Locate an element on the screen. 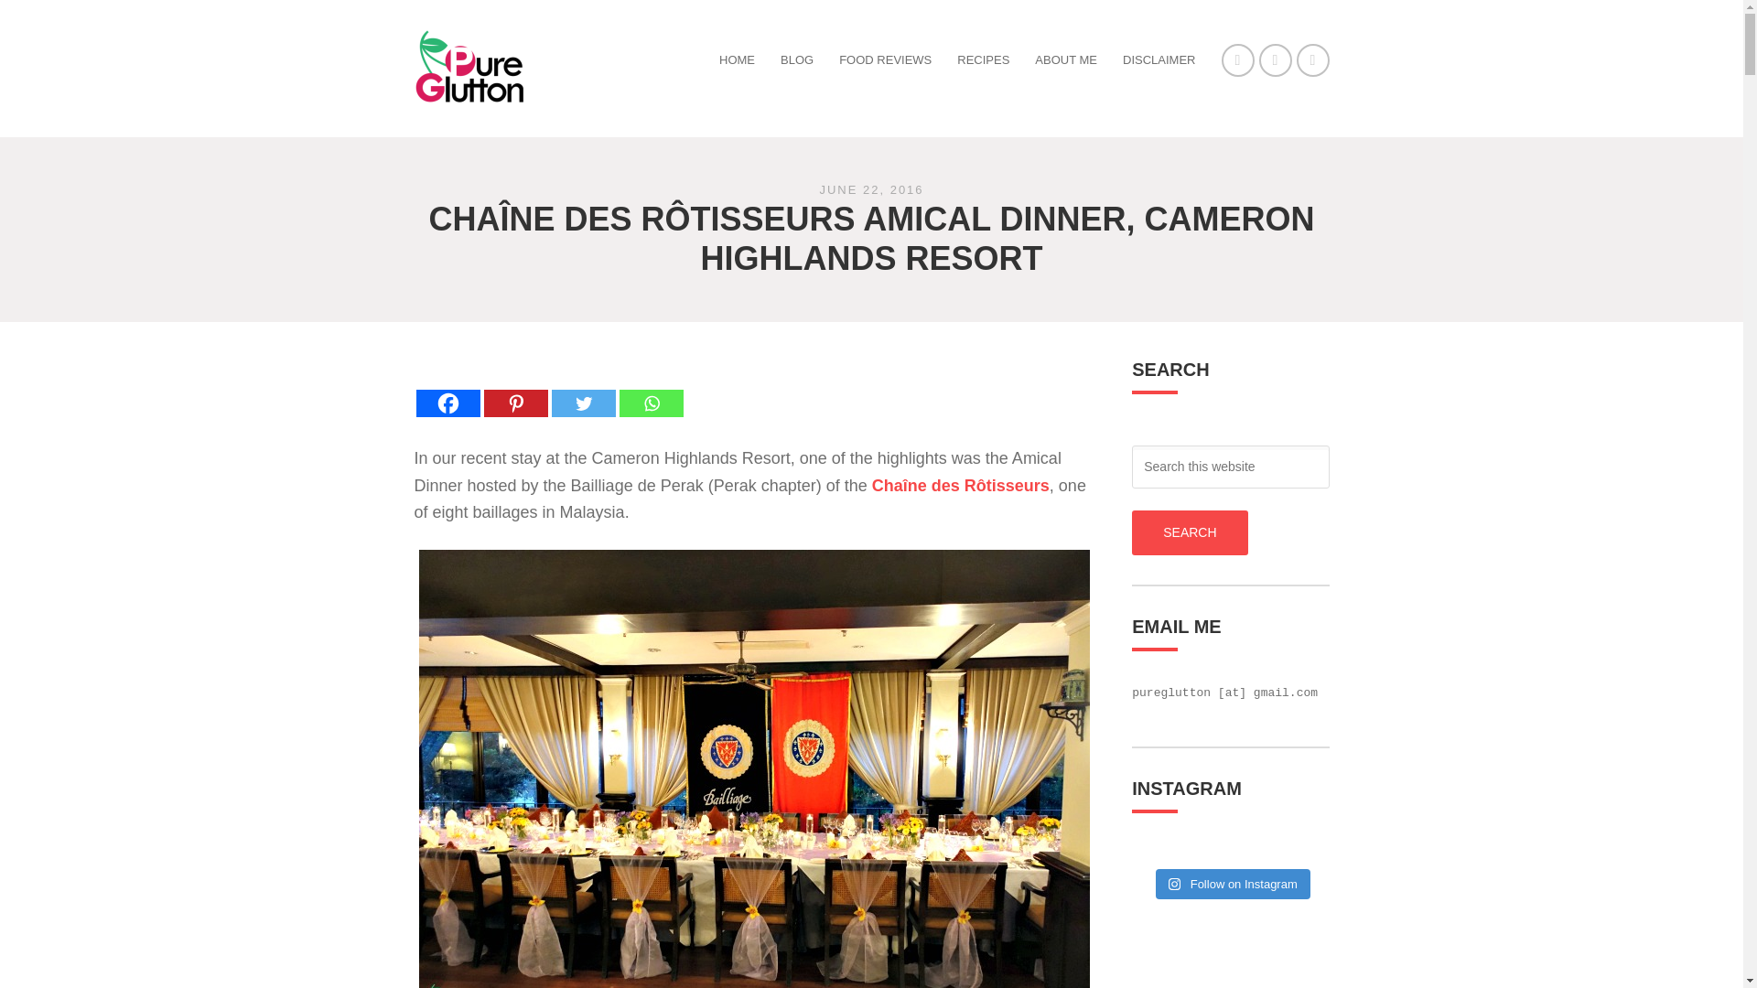 The height and width of the screenshot is (988, 1757). Search is located at coordinates (1190, 532).